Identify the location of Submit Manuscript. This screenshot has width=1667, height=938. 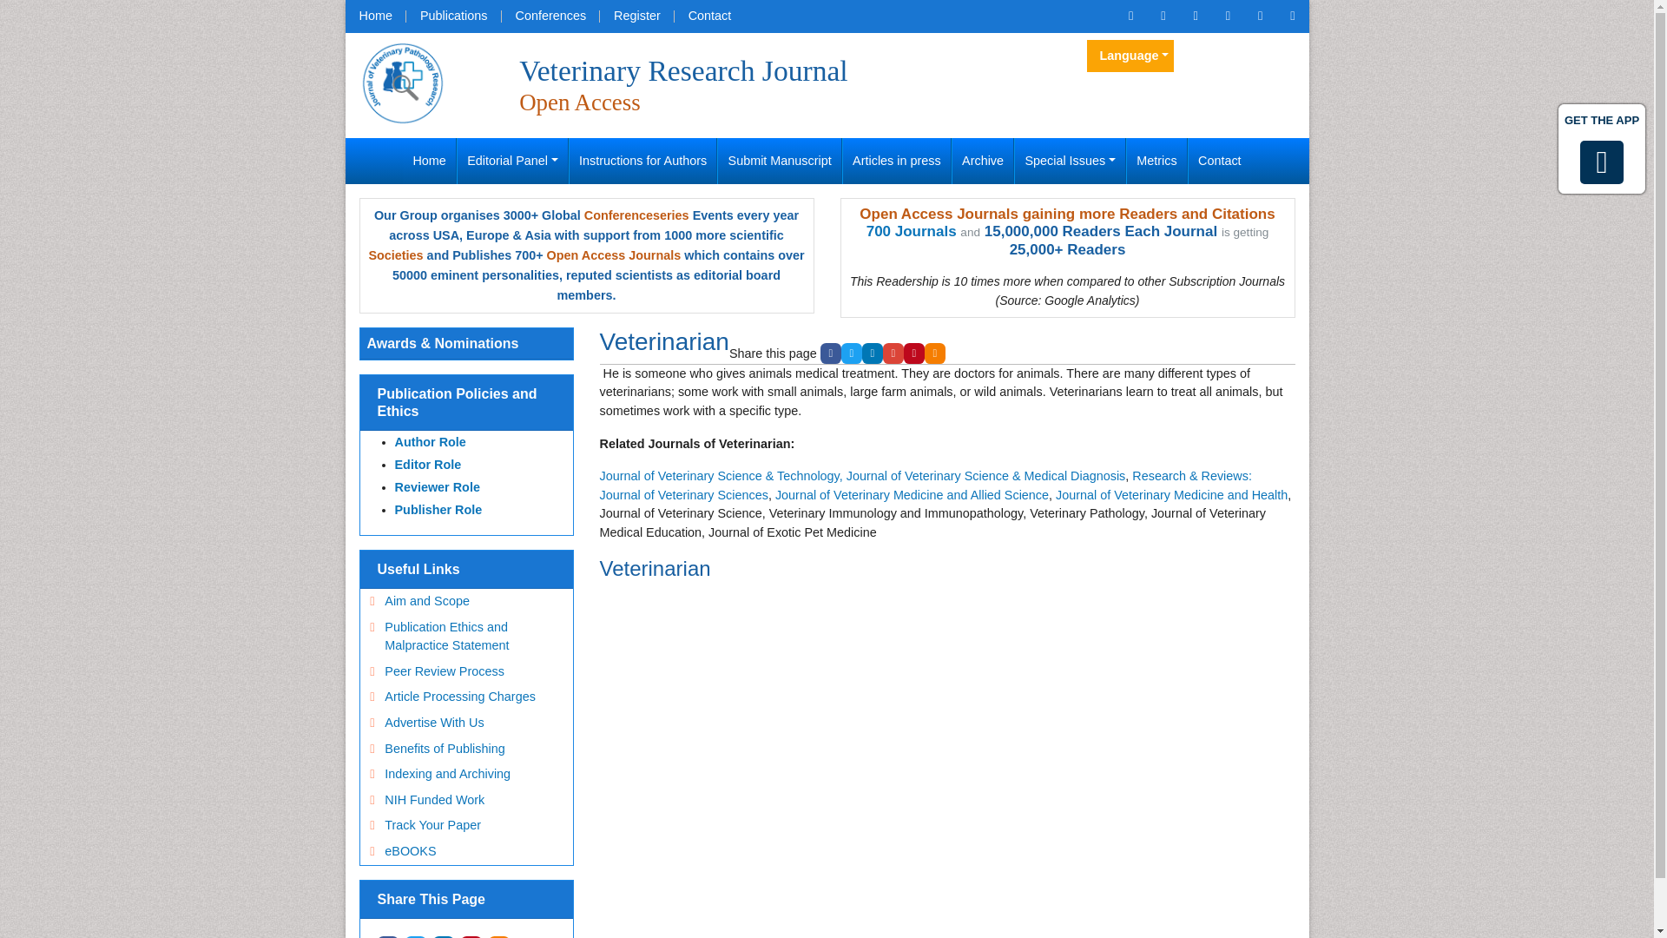
(780, 161).